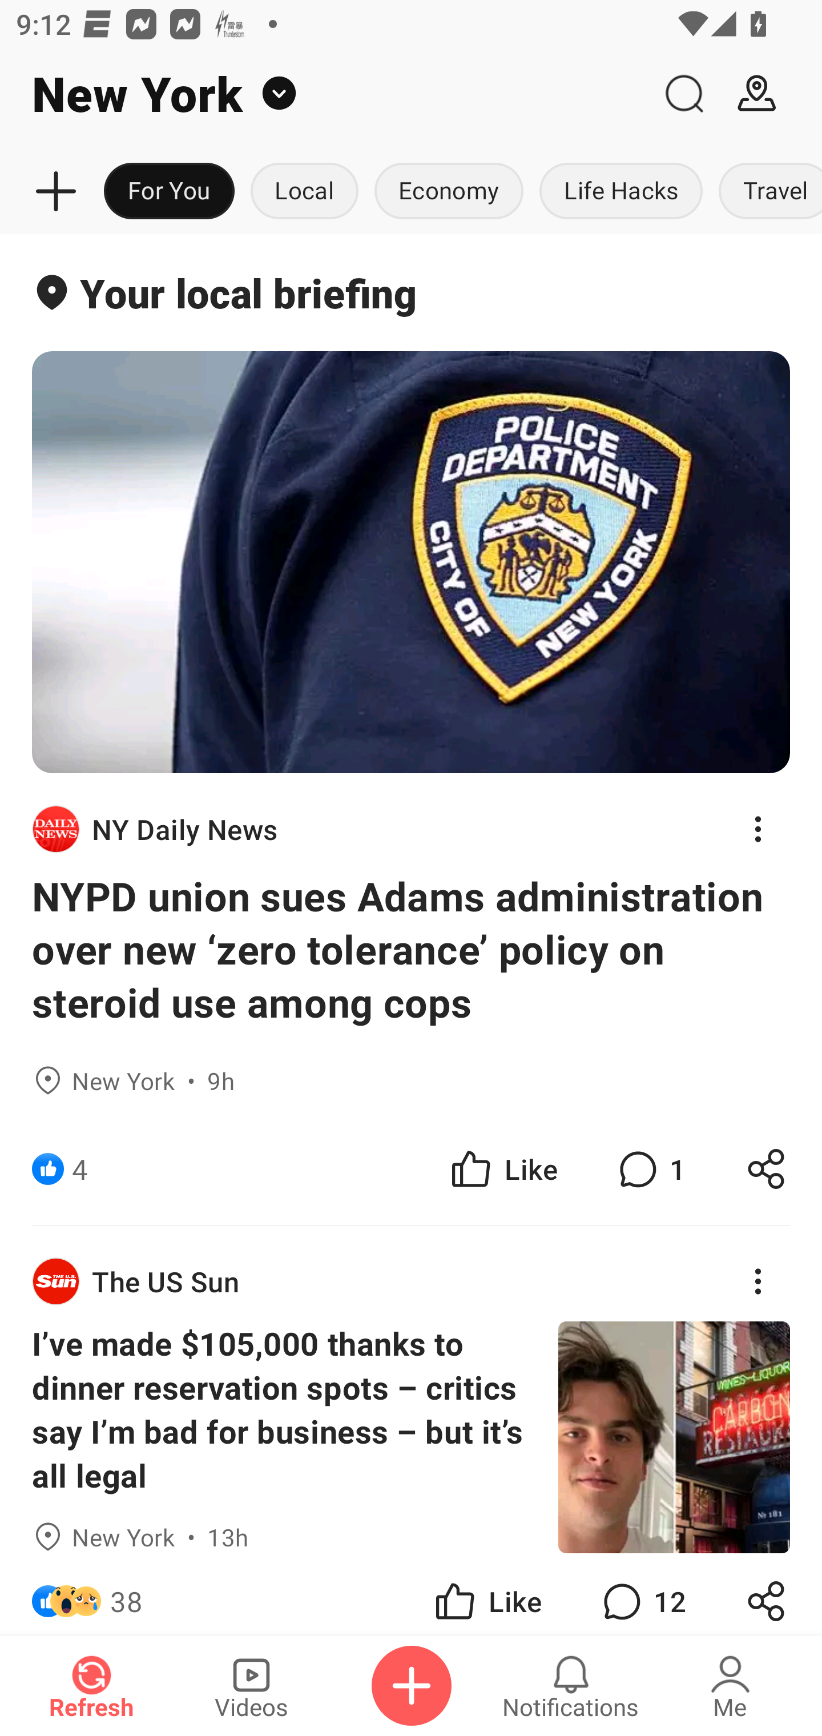  What do you see at coordinates (766, 192) in the screenshot?
I see `Travel` at bounding box center [766, 192].